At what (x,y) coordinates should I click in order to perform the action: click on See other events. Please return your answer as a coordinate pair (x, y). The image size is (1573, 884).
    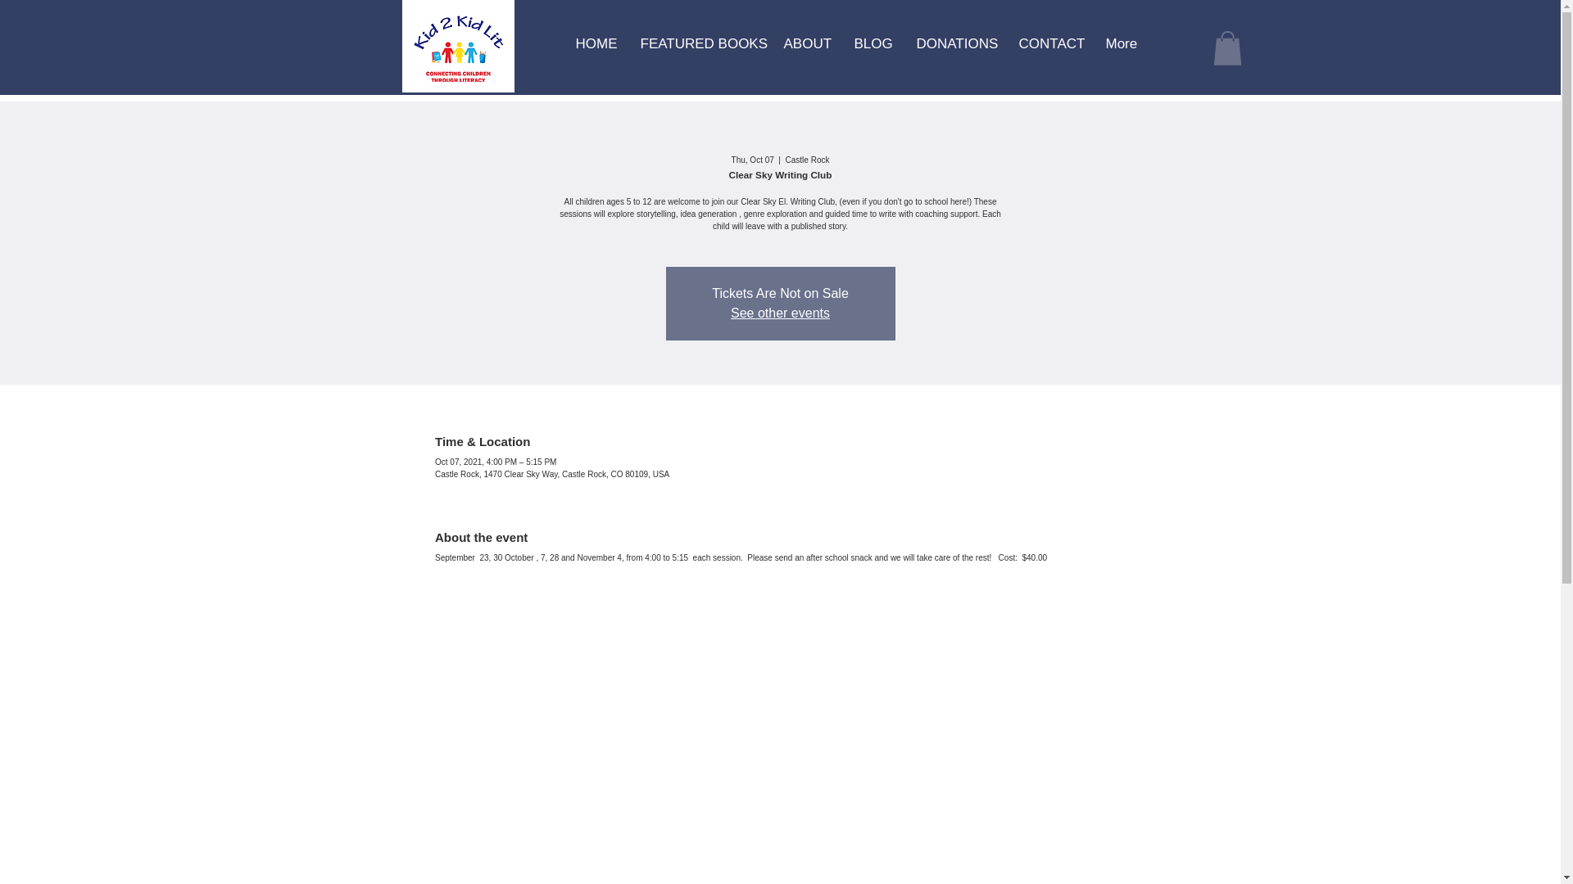
    Looking at the image, I should click on (780, 313).